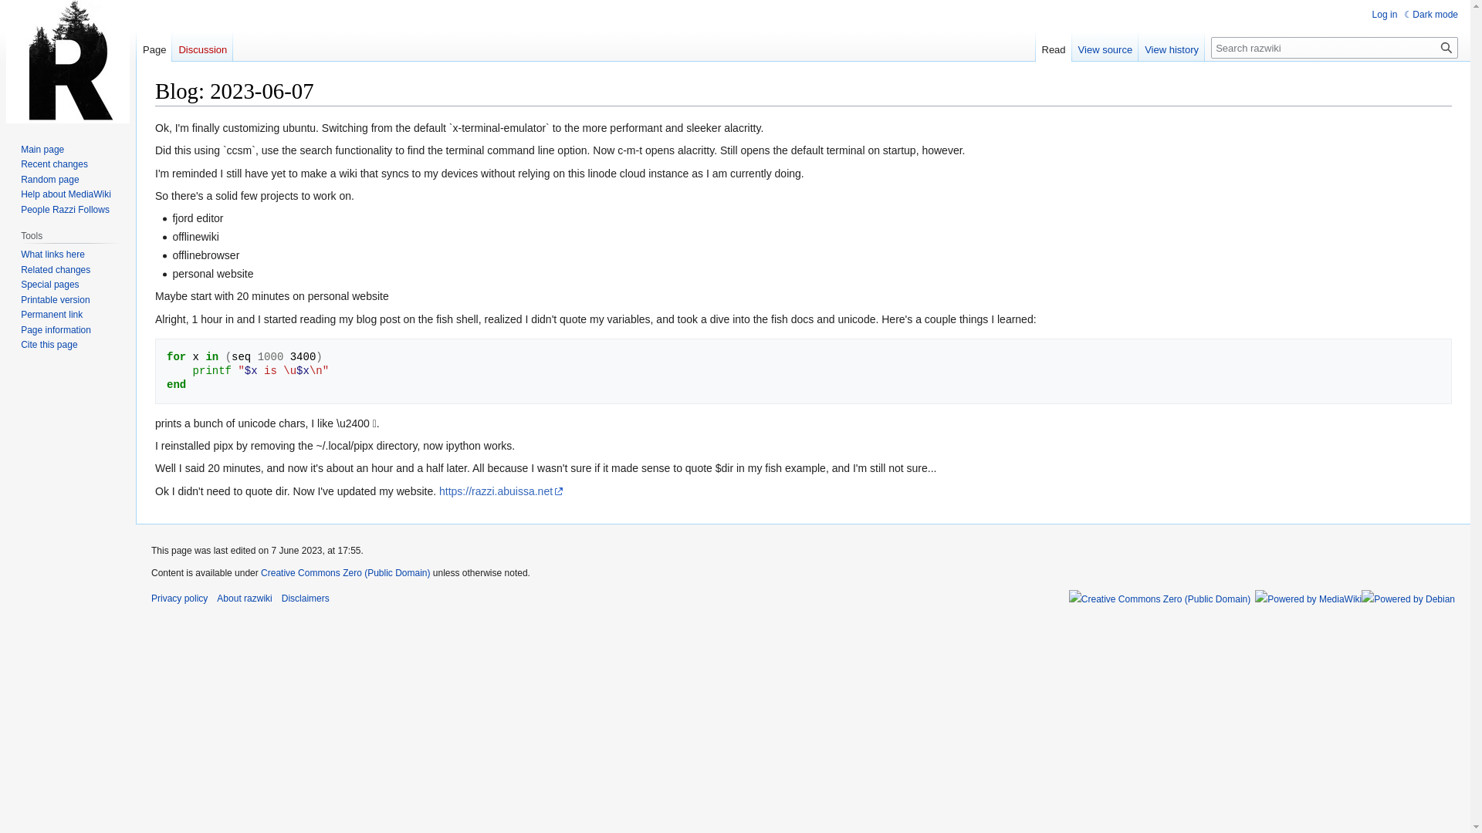  What do you see at coordinates (202, 46) in the screenshot?
I see `Discussion` at bounding box center [202, 46].